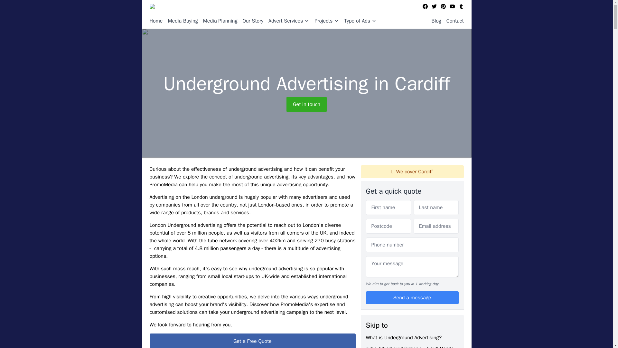 The height and width of the screenshot is (348, 618). Describe the element at coordinates (324, 21) in the screenshot. I see `Projects` at that location.